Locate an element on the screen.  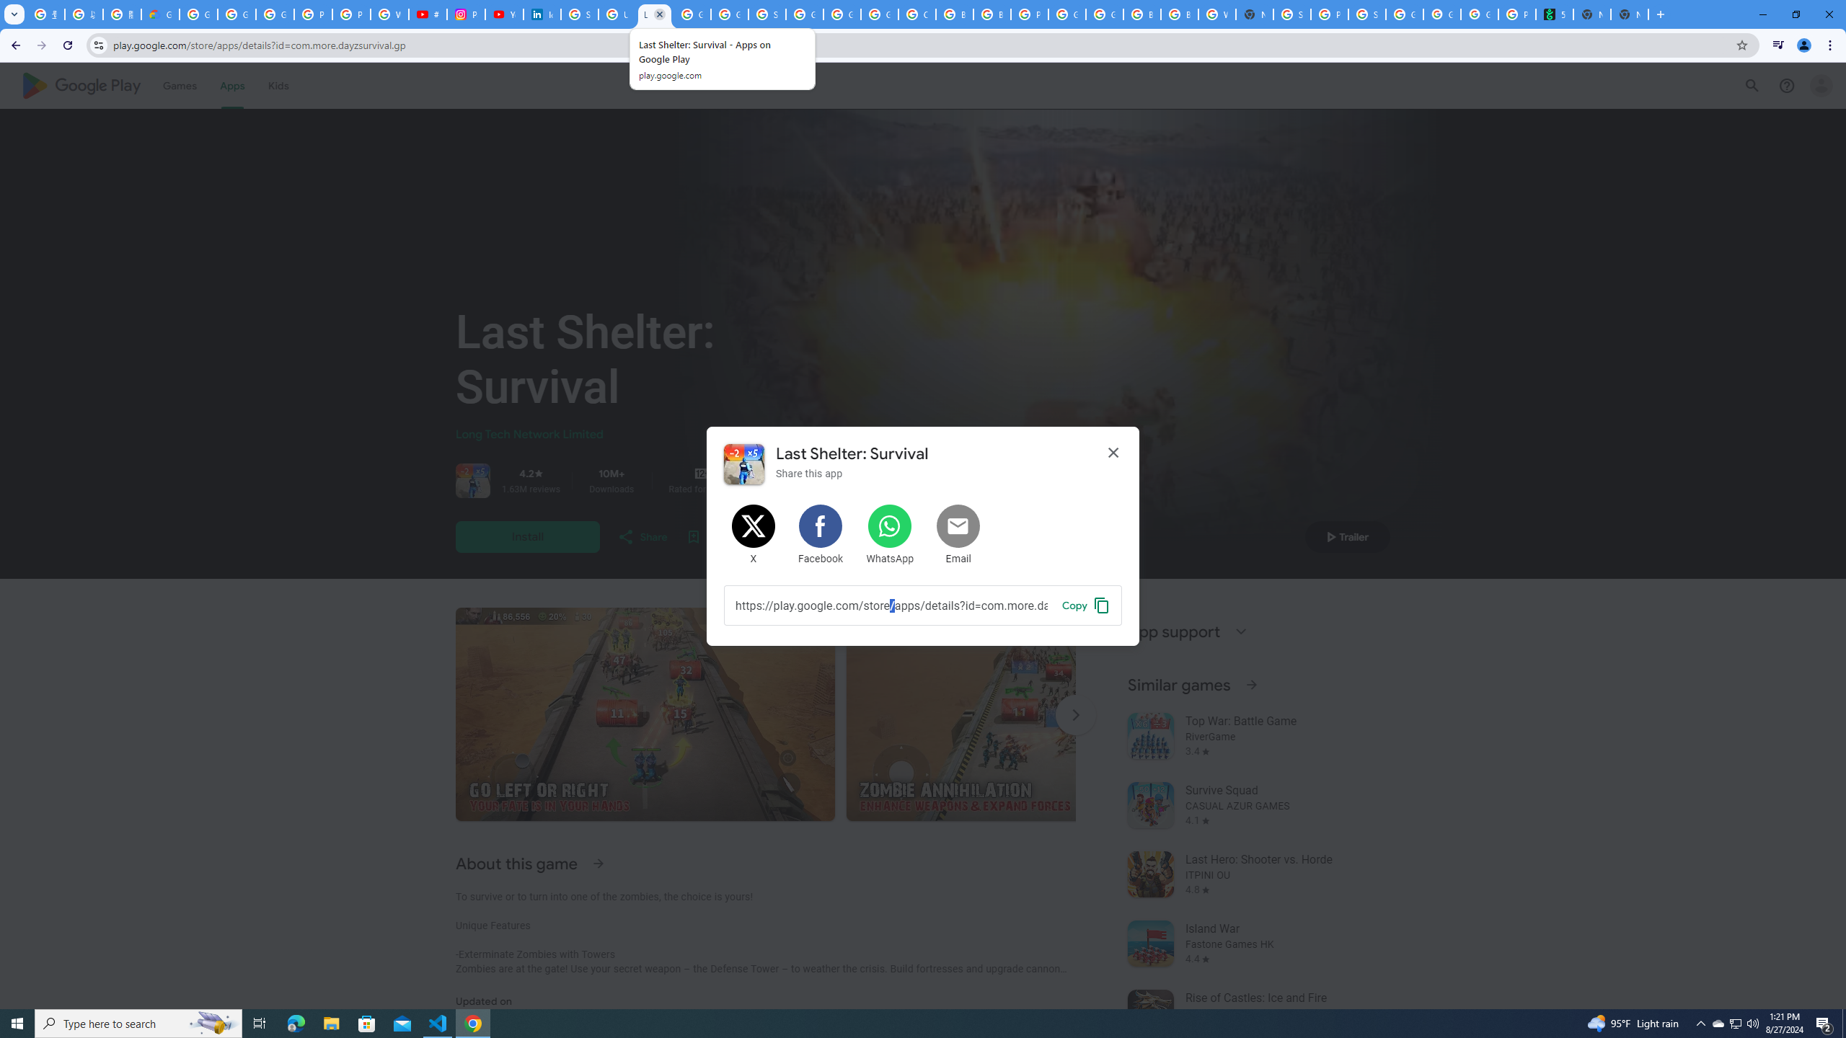
Share by Email is located at coordinates (959, 535).